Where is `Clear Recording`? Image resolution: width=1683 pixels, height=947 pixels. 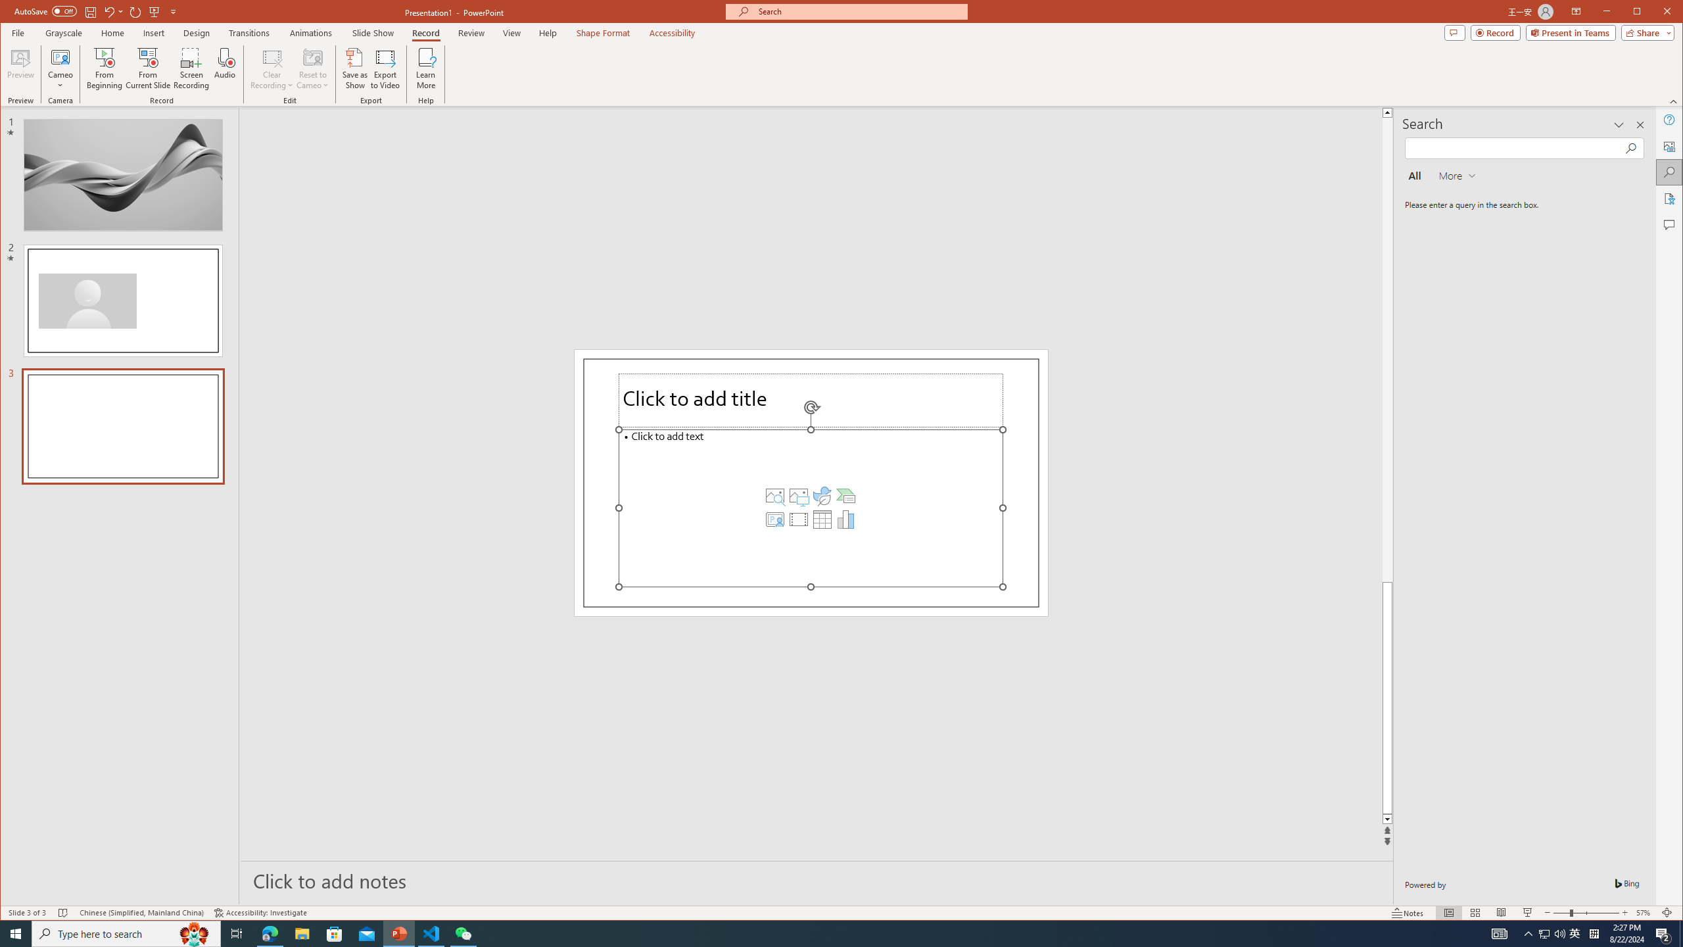
Clear Recording is located at coordinates (272, 68).